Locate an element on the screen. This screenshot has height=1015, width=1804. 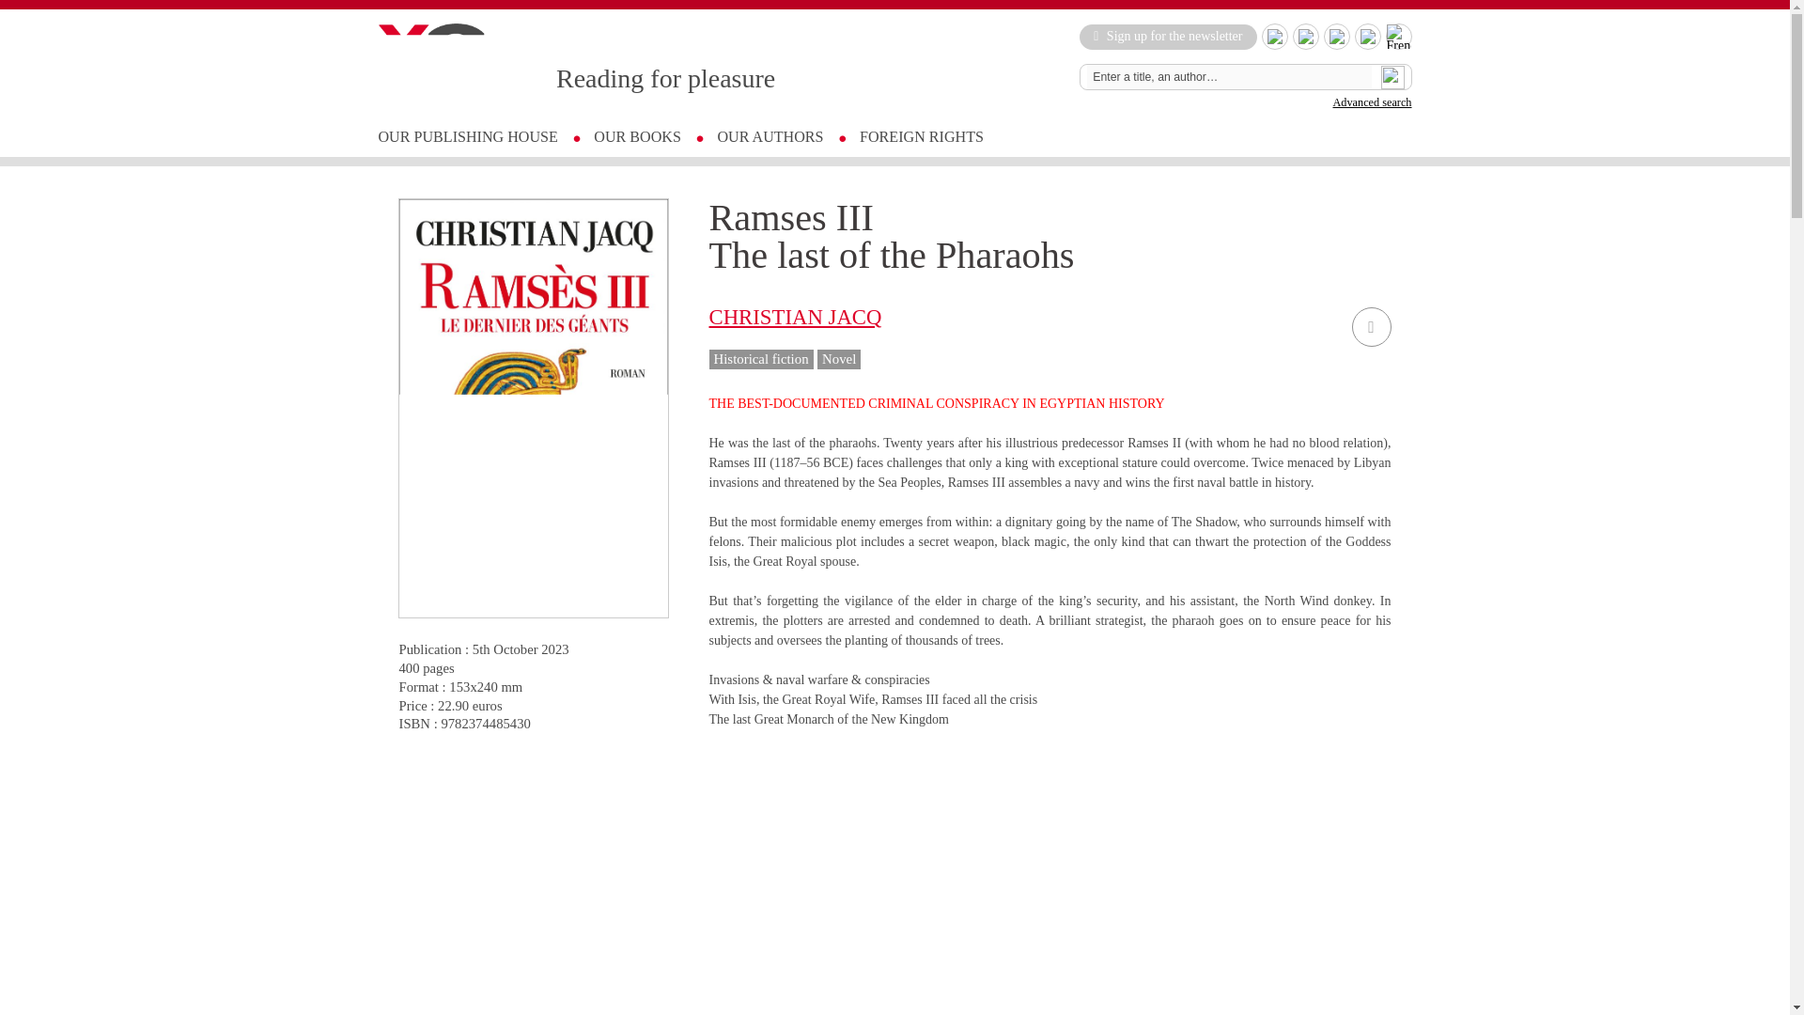
Advanced search is located at coordinates (1372, 101).